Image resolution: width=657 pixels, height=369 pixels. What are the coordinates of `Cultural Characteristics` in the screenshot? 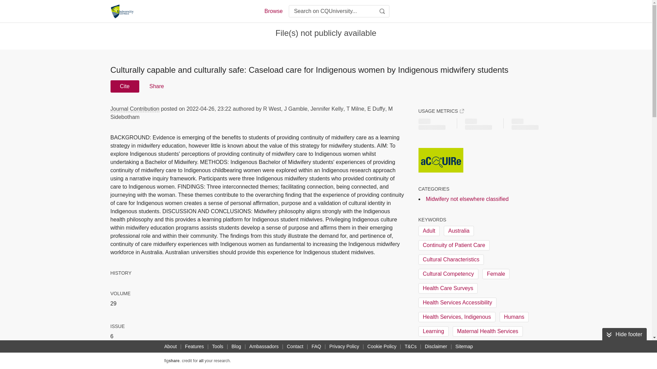 It's located at (451, 260).